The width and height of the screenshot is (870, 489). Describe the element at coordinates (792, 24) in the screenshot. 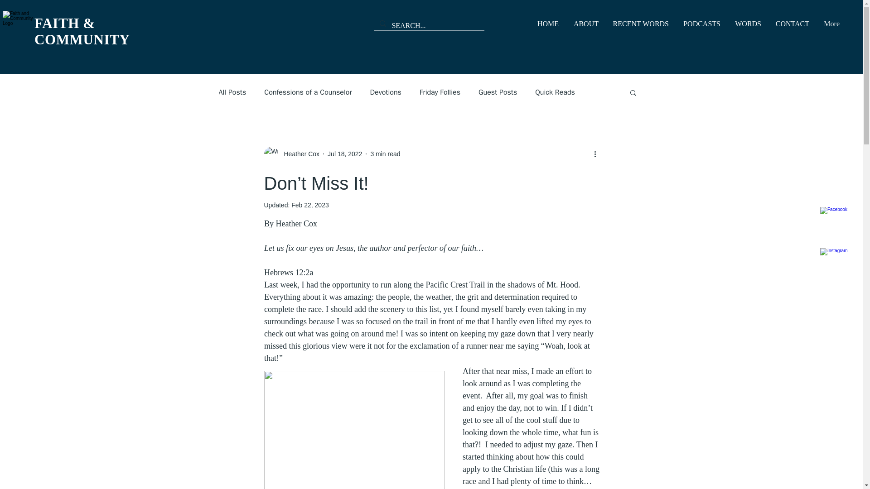

I see `CONTACT` at that location.